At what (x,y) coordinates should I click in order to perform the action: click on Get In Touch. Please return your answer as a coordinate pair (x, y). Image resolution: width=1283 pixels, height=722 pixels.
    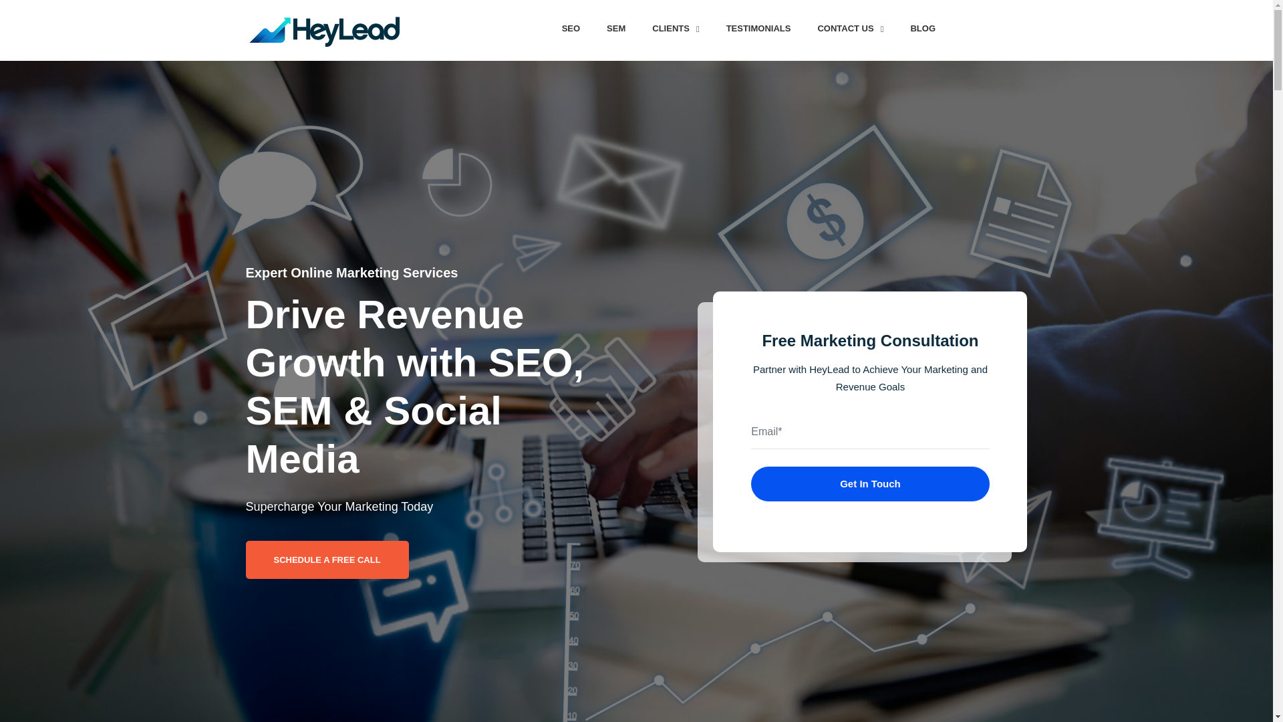
    Looking at the image, I should click on (870, 483).